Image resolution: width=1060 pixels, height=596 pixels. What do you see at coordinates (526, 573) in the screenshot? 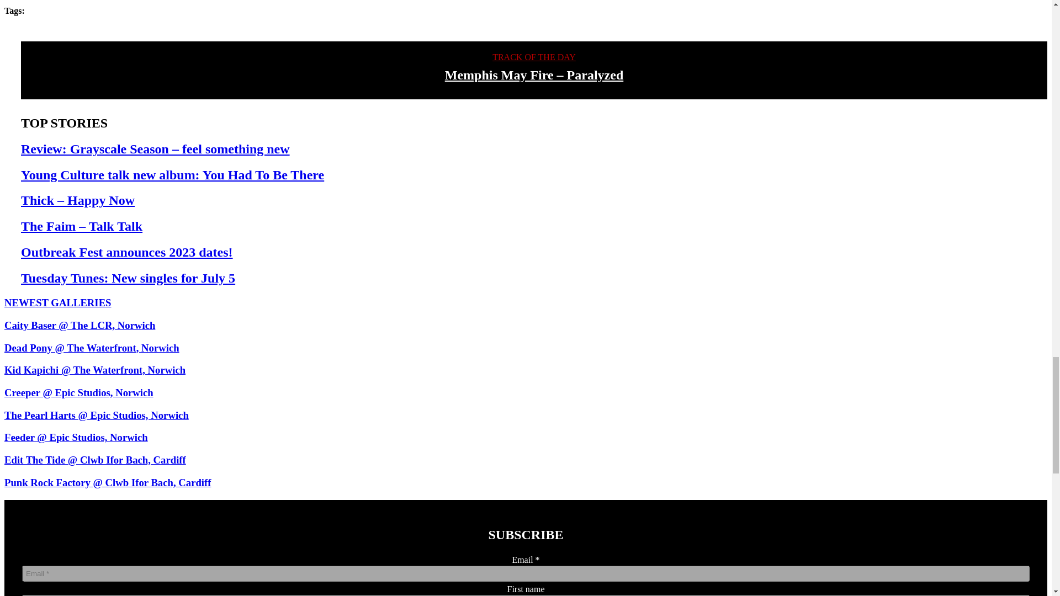
I see `Email` at bounding box center [526, 573].